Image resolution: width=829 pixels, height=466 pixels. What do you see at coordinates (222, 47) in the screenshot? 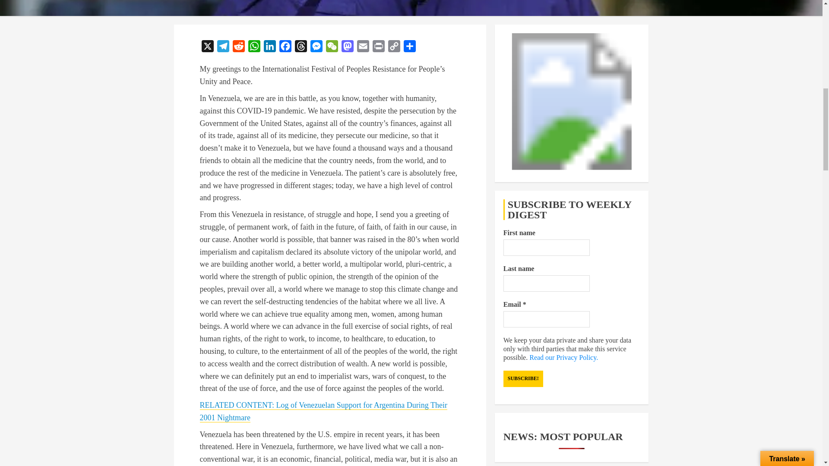
I see `Telegram` at bounding box center [222, 47].